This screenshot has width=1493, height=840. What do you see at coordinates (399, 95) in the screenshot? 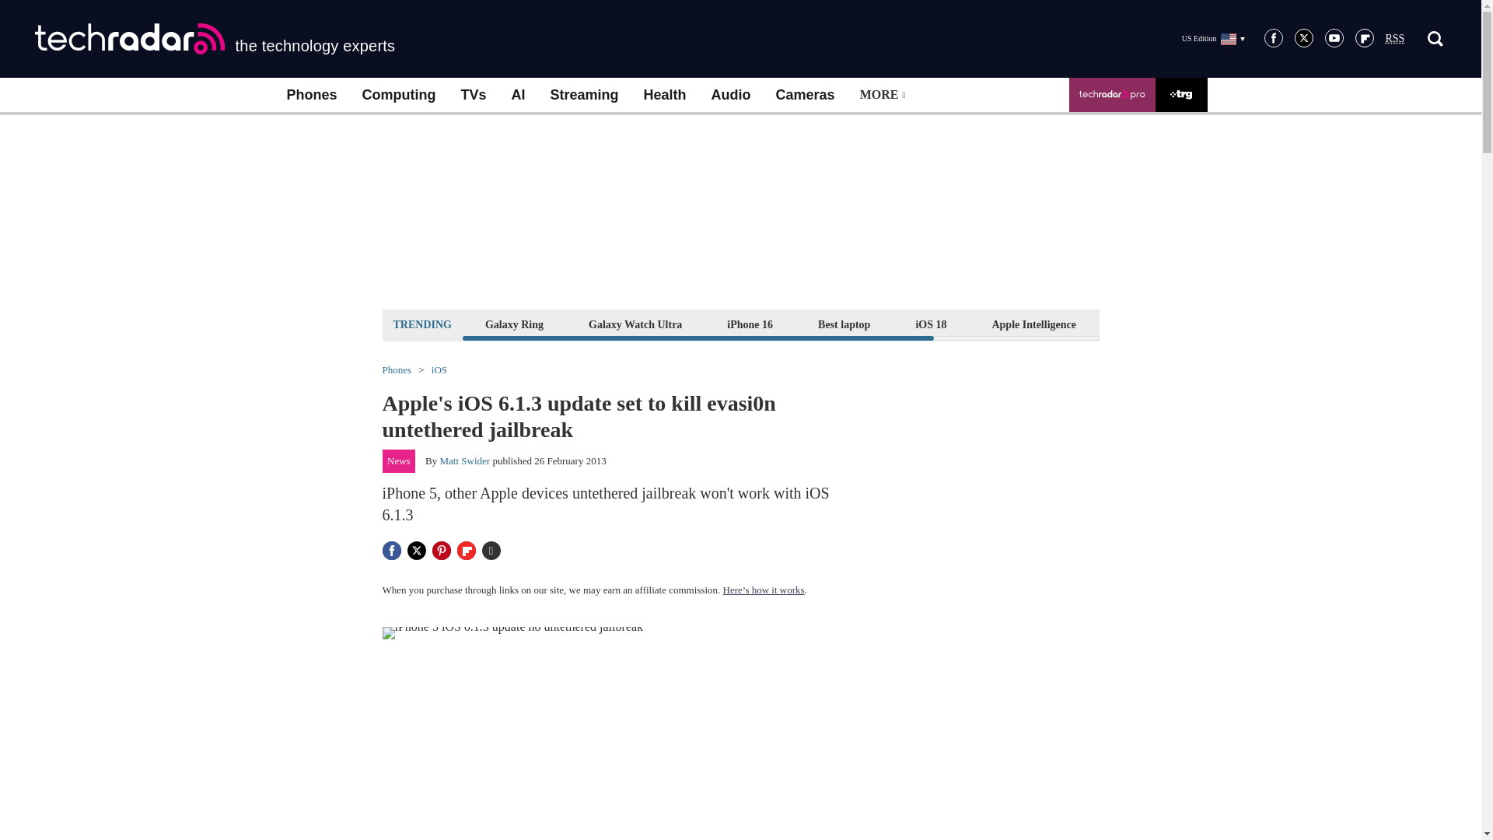
I see `Computing` at bounding box center [399, 95].